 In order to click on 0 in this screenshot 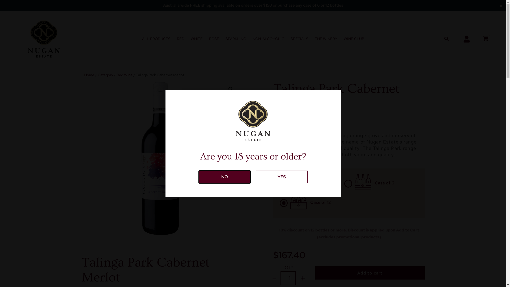, I will do `click(486, 39)`.